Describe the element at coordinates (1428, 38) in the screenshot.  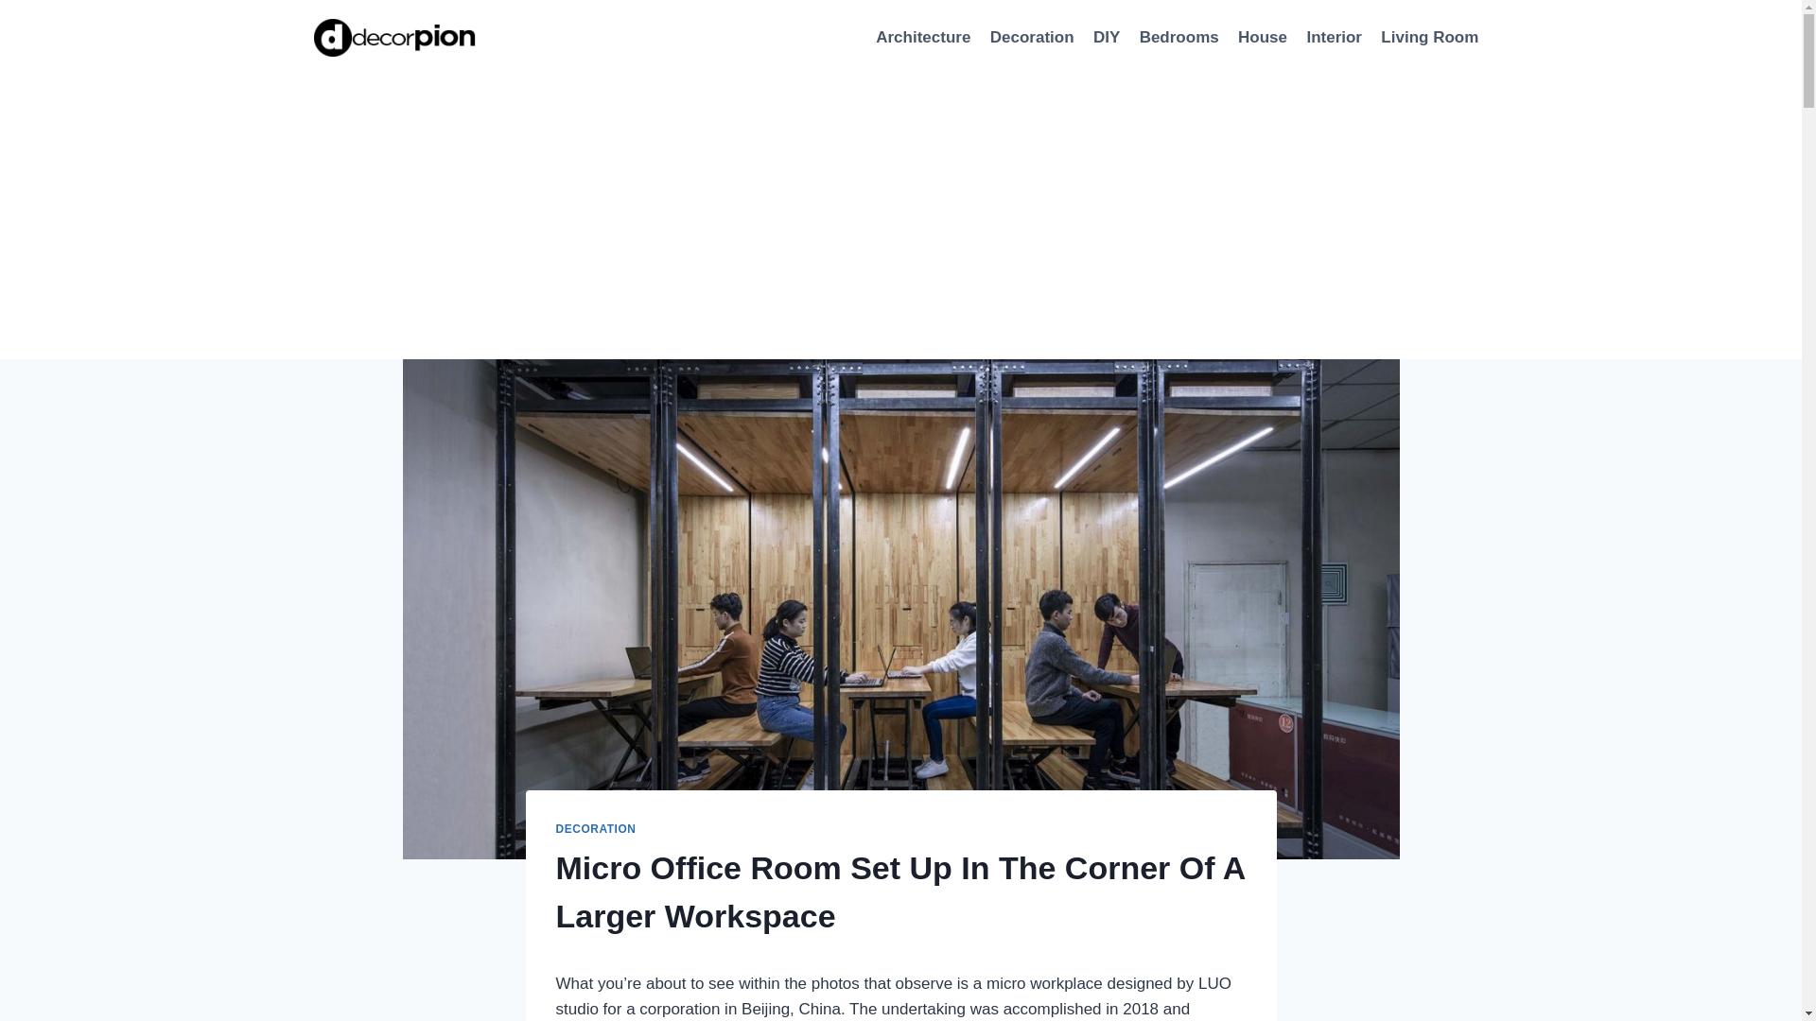
I see `Living Room` at that location.